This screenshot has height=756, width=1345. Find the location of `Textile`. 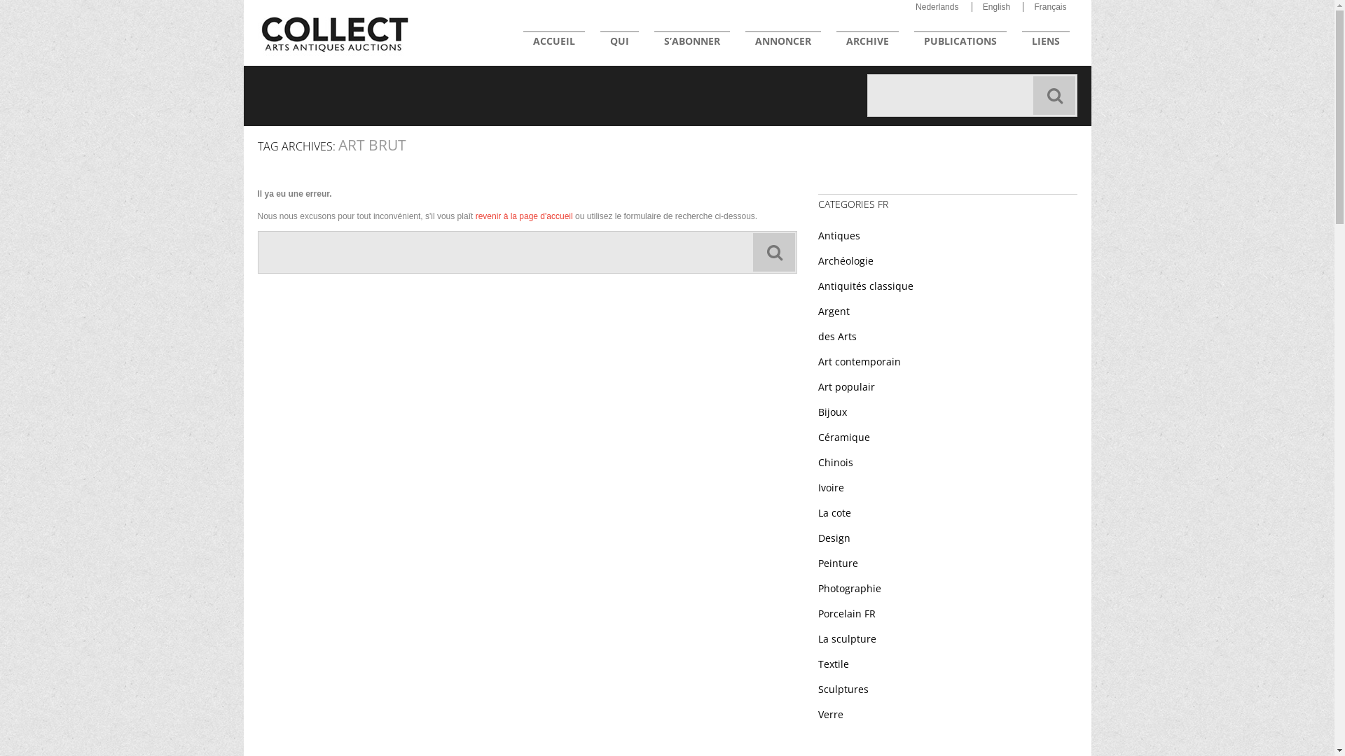

Textile is located at coordinates (834, 664).